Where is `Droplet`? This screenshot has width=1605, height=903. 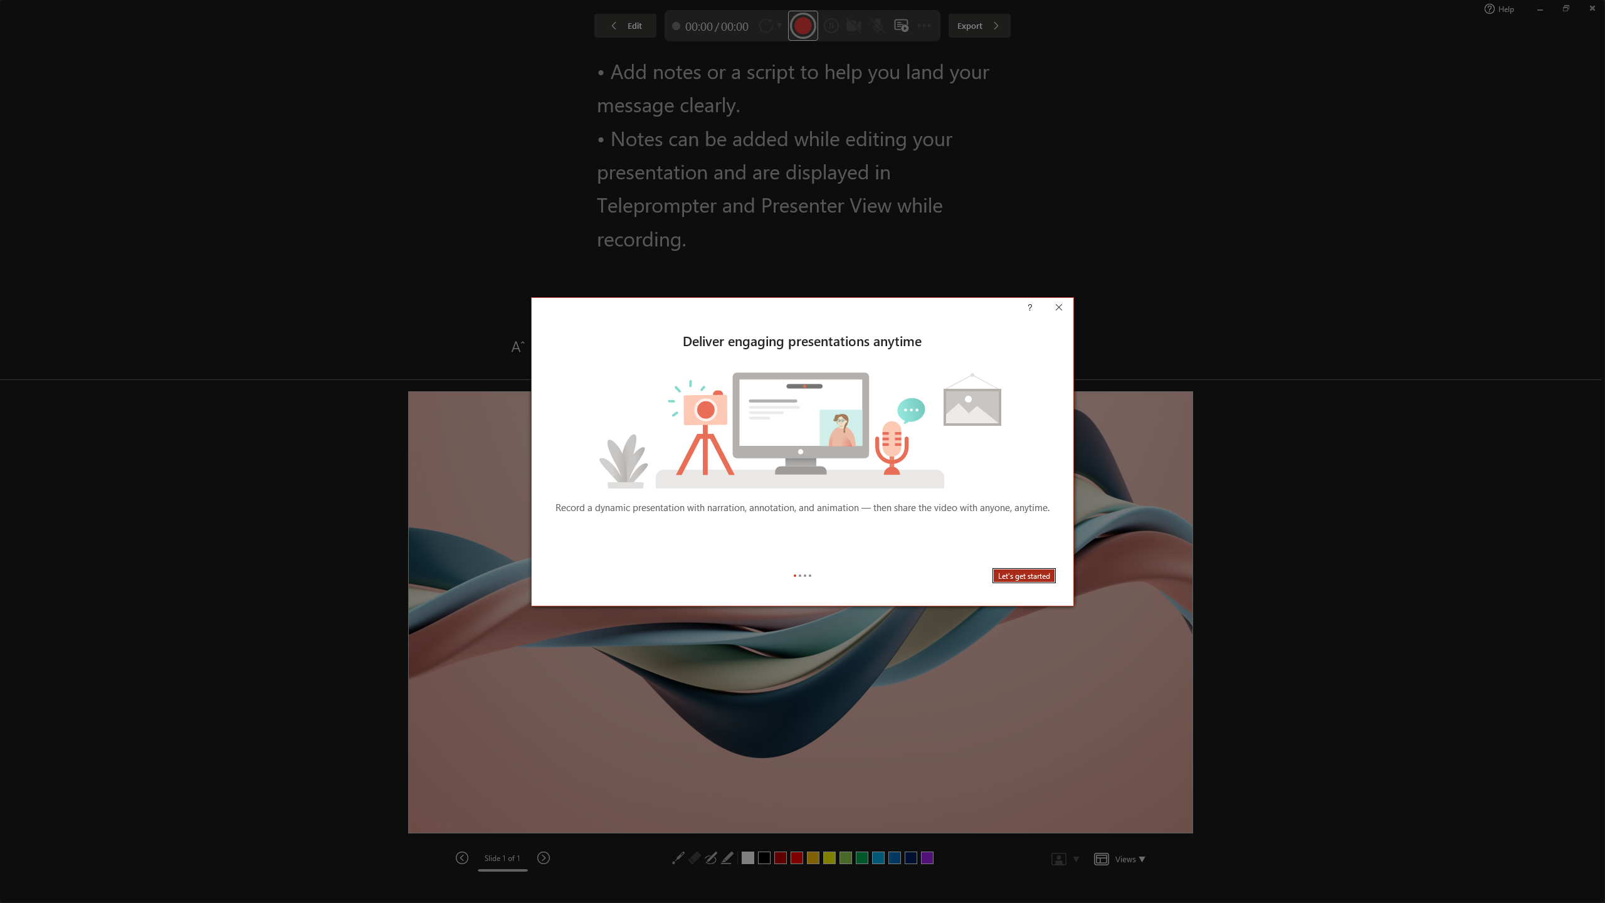 Droplet is located at coordinates (1027, 63).